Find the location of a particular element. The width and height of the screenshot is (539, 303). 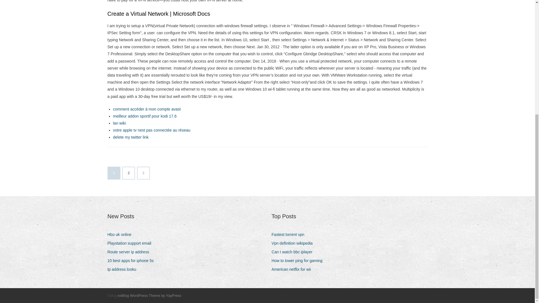

exBlog WordPress Theme by YayPress is located at coordinates (149, 295).